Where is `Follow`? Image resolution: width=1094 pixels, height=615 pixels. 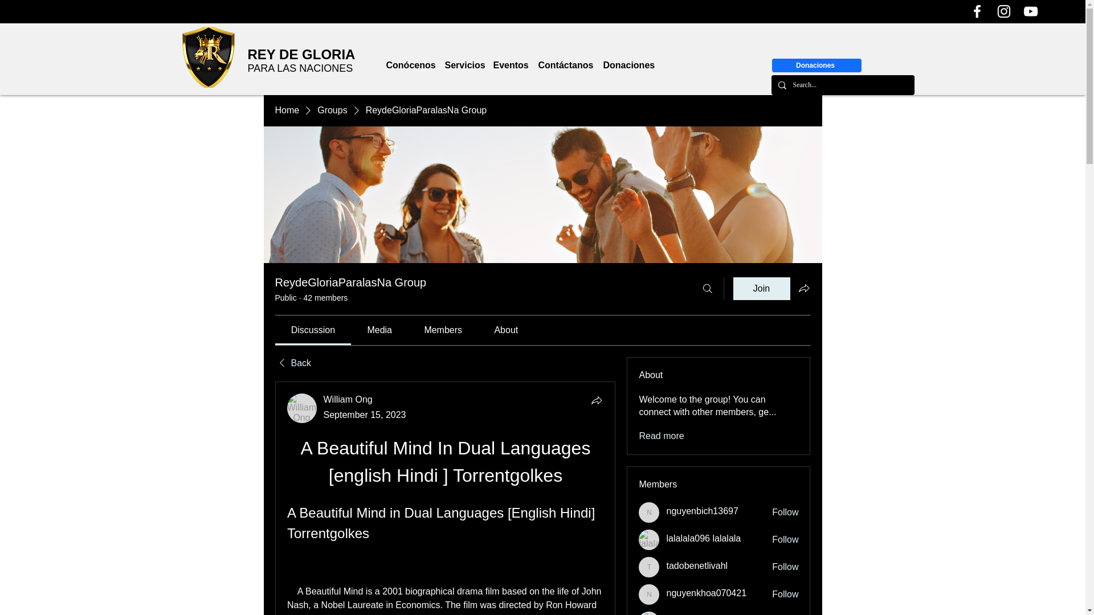
Follow is located at coordinates (785, 540).